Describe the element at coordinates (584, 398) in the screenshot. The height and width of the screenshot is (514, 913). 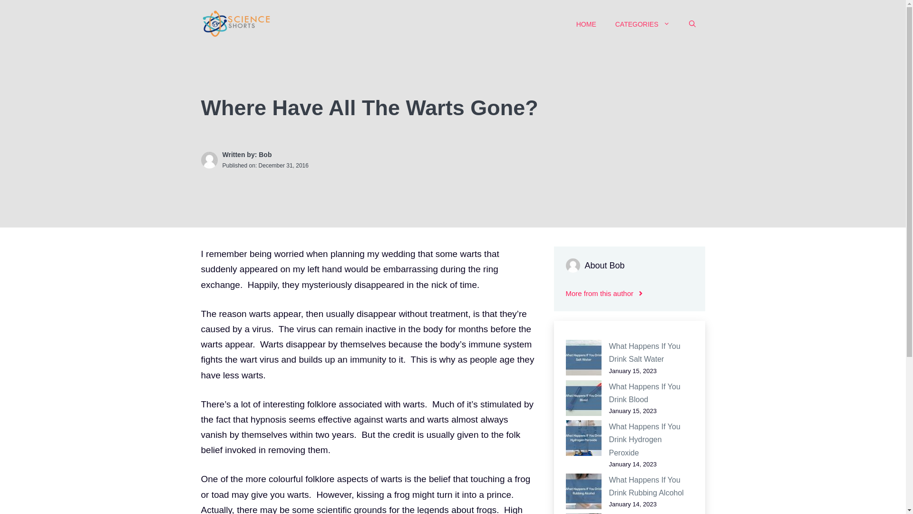
I see `What Happens If You Drink Blood 2` at that location.